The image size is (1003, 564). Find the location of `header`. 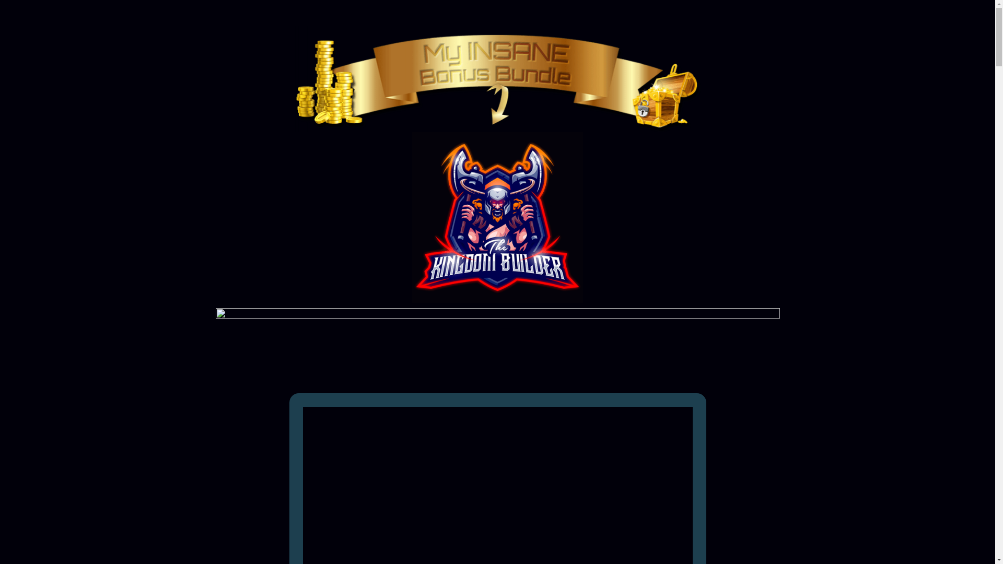

header is located at coordinates (497, 345).